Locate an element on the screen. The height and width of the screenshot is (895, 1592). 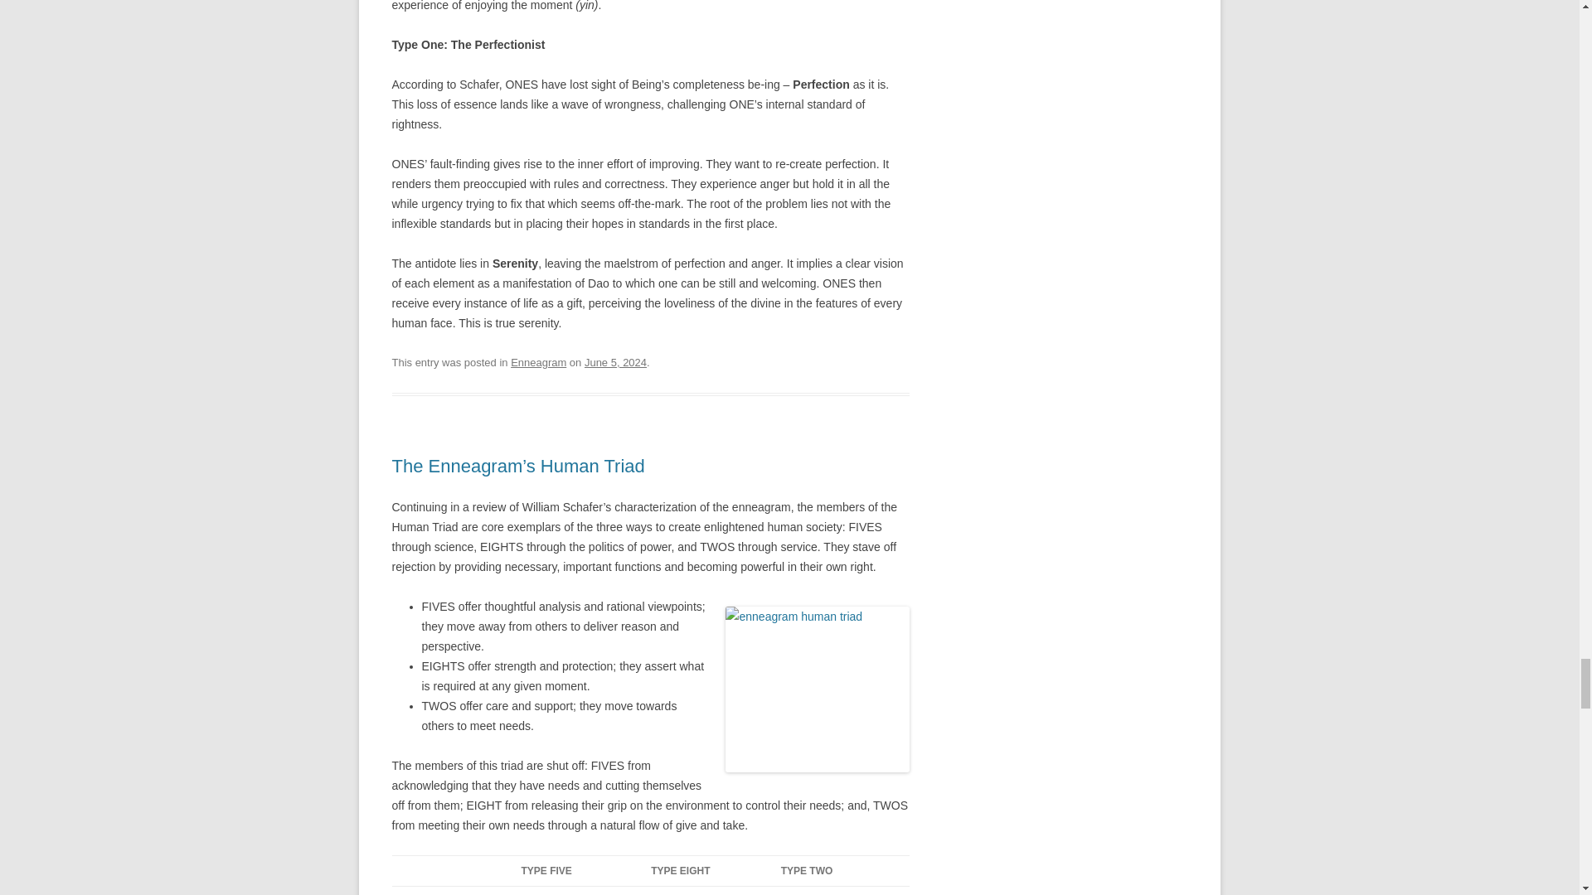
6:00 am is located at coordinates (615, 361).